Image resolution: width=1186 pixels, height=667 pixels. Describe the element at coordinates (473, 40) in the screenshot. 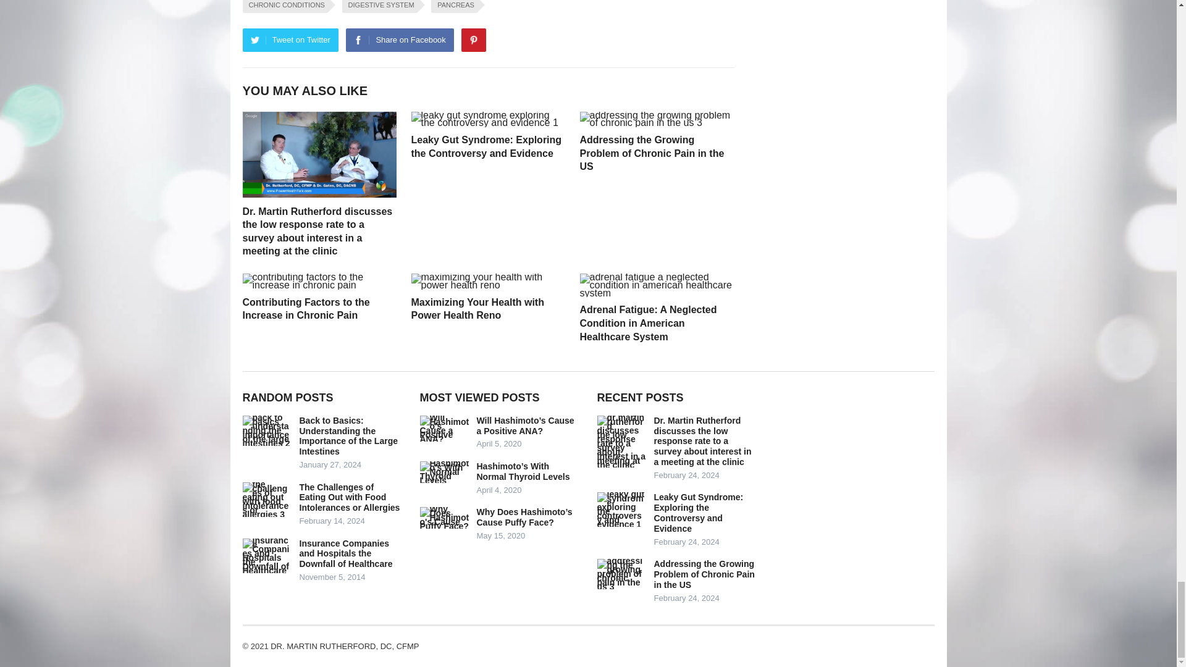

I see `Pinterest` at that location.